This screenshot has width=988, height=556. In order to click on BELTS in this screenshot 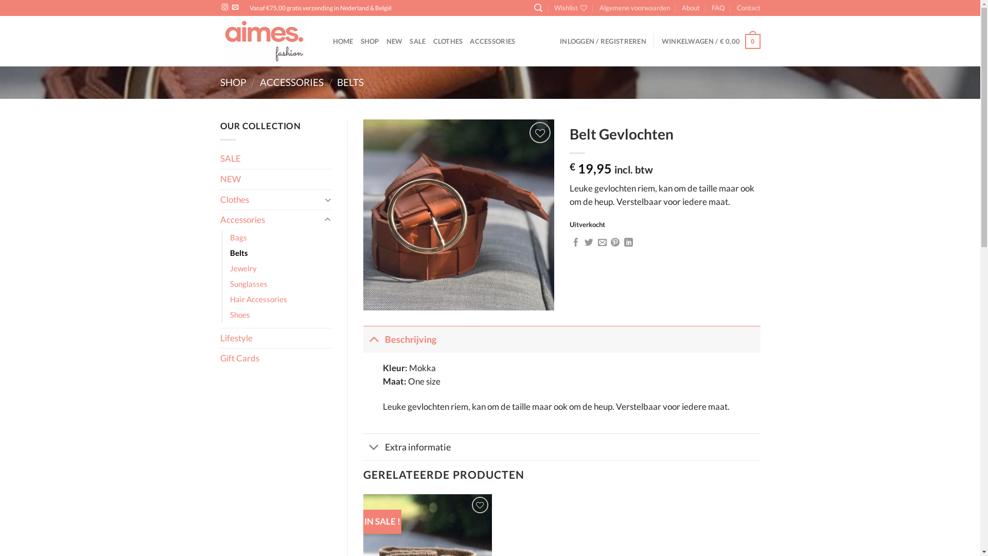, I will do `click(350, 82)`.